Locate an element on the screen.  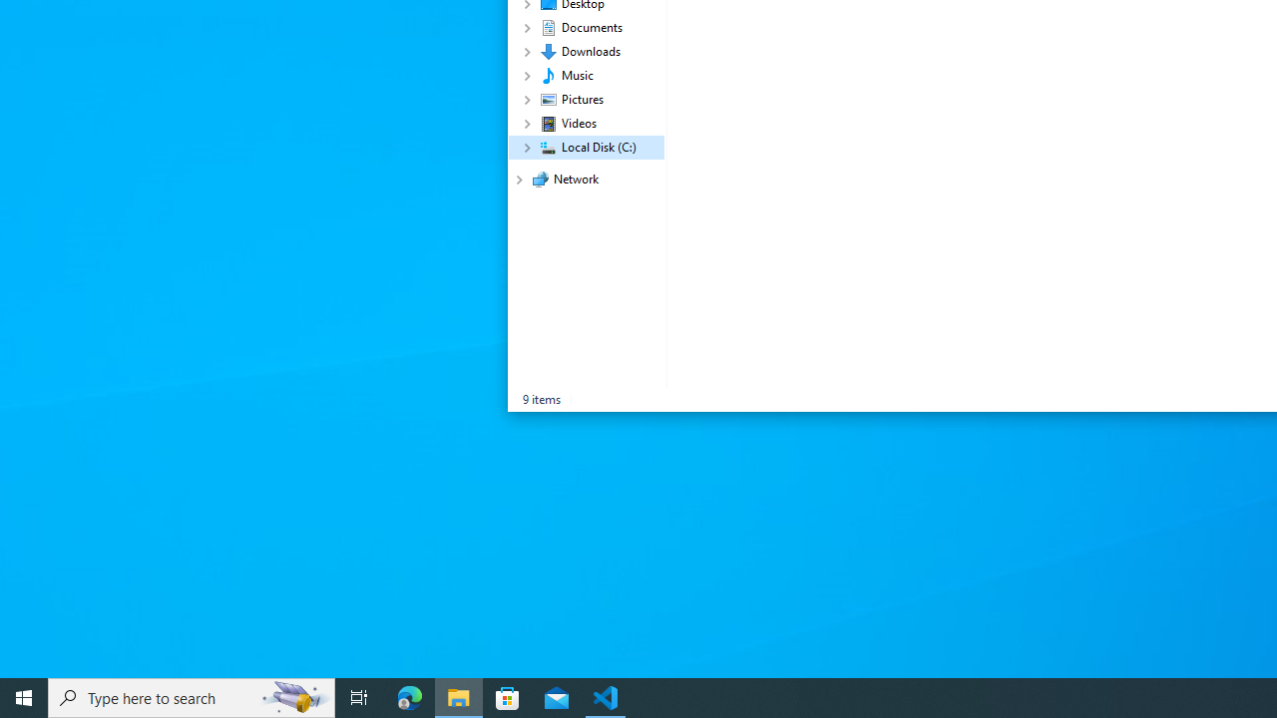
Start is located at coordinates (24, 698).